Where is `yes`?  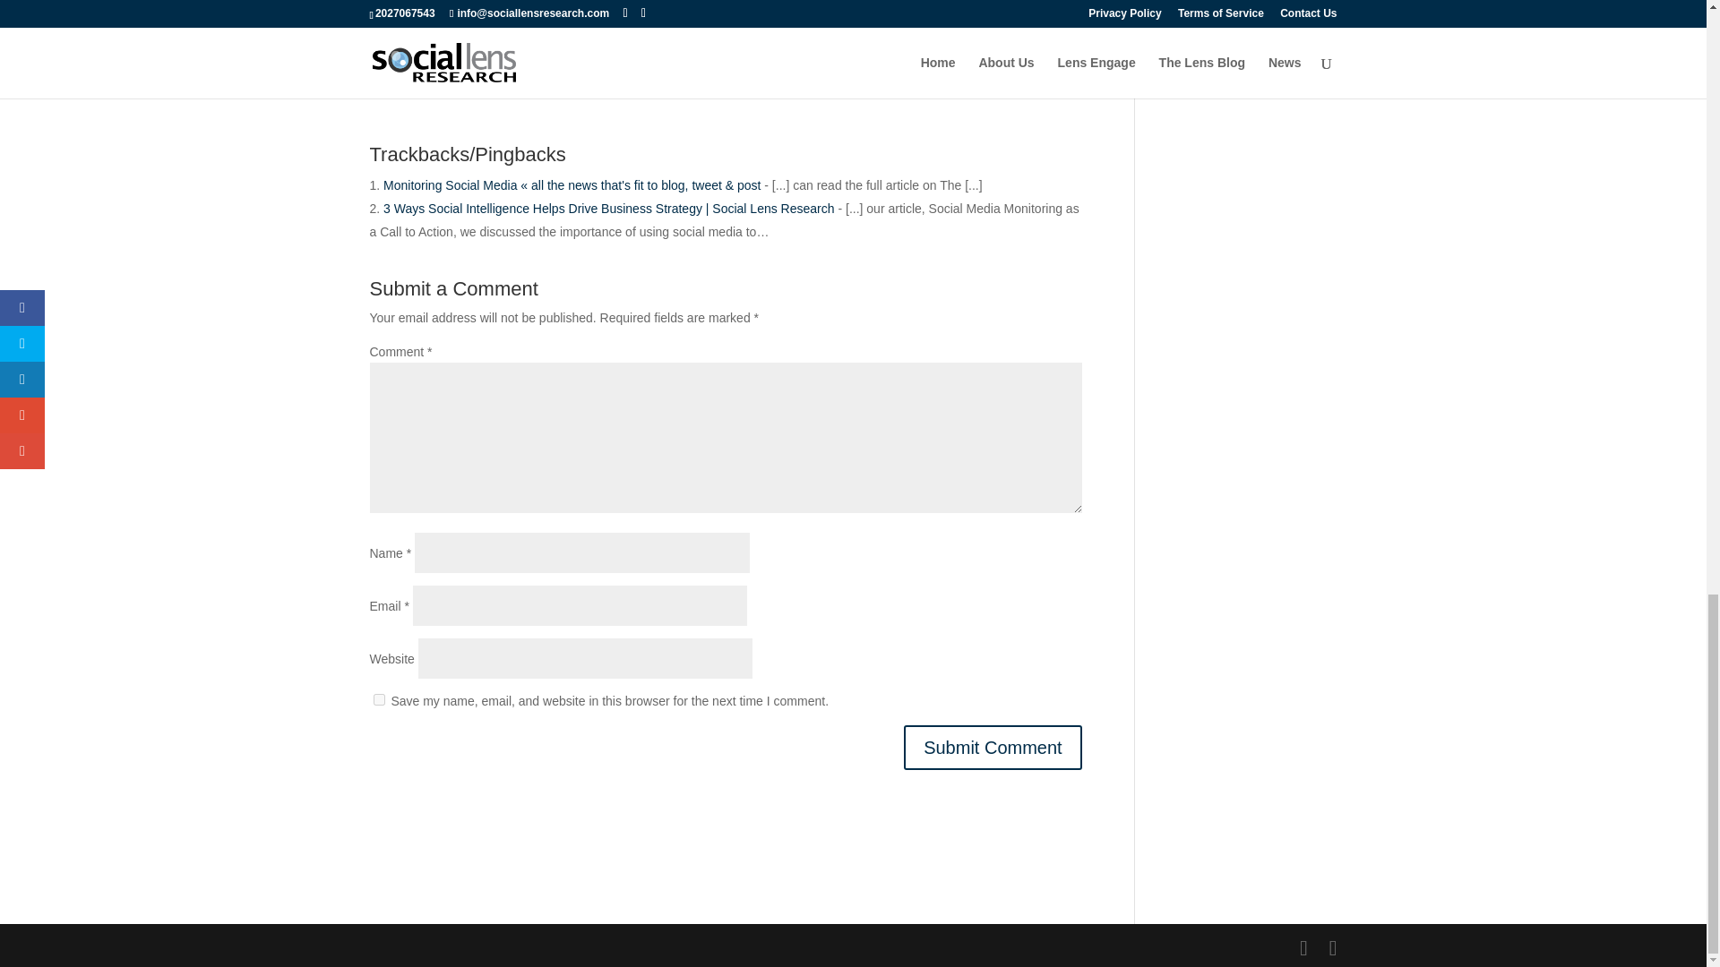 yes is located at coordinates (378, 700).